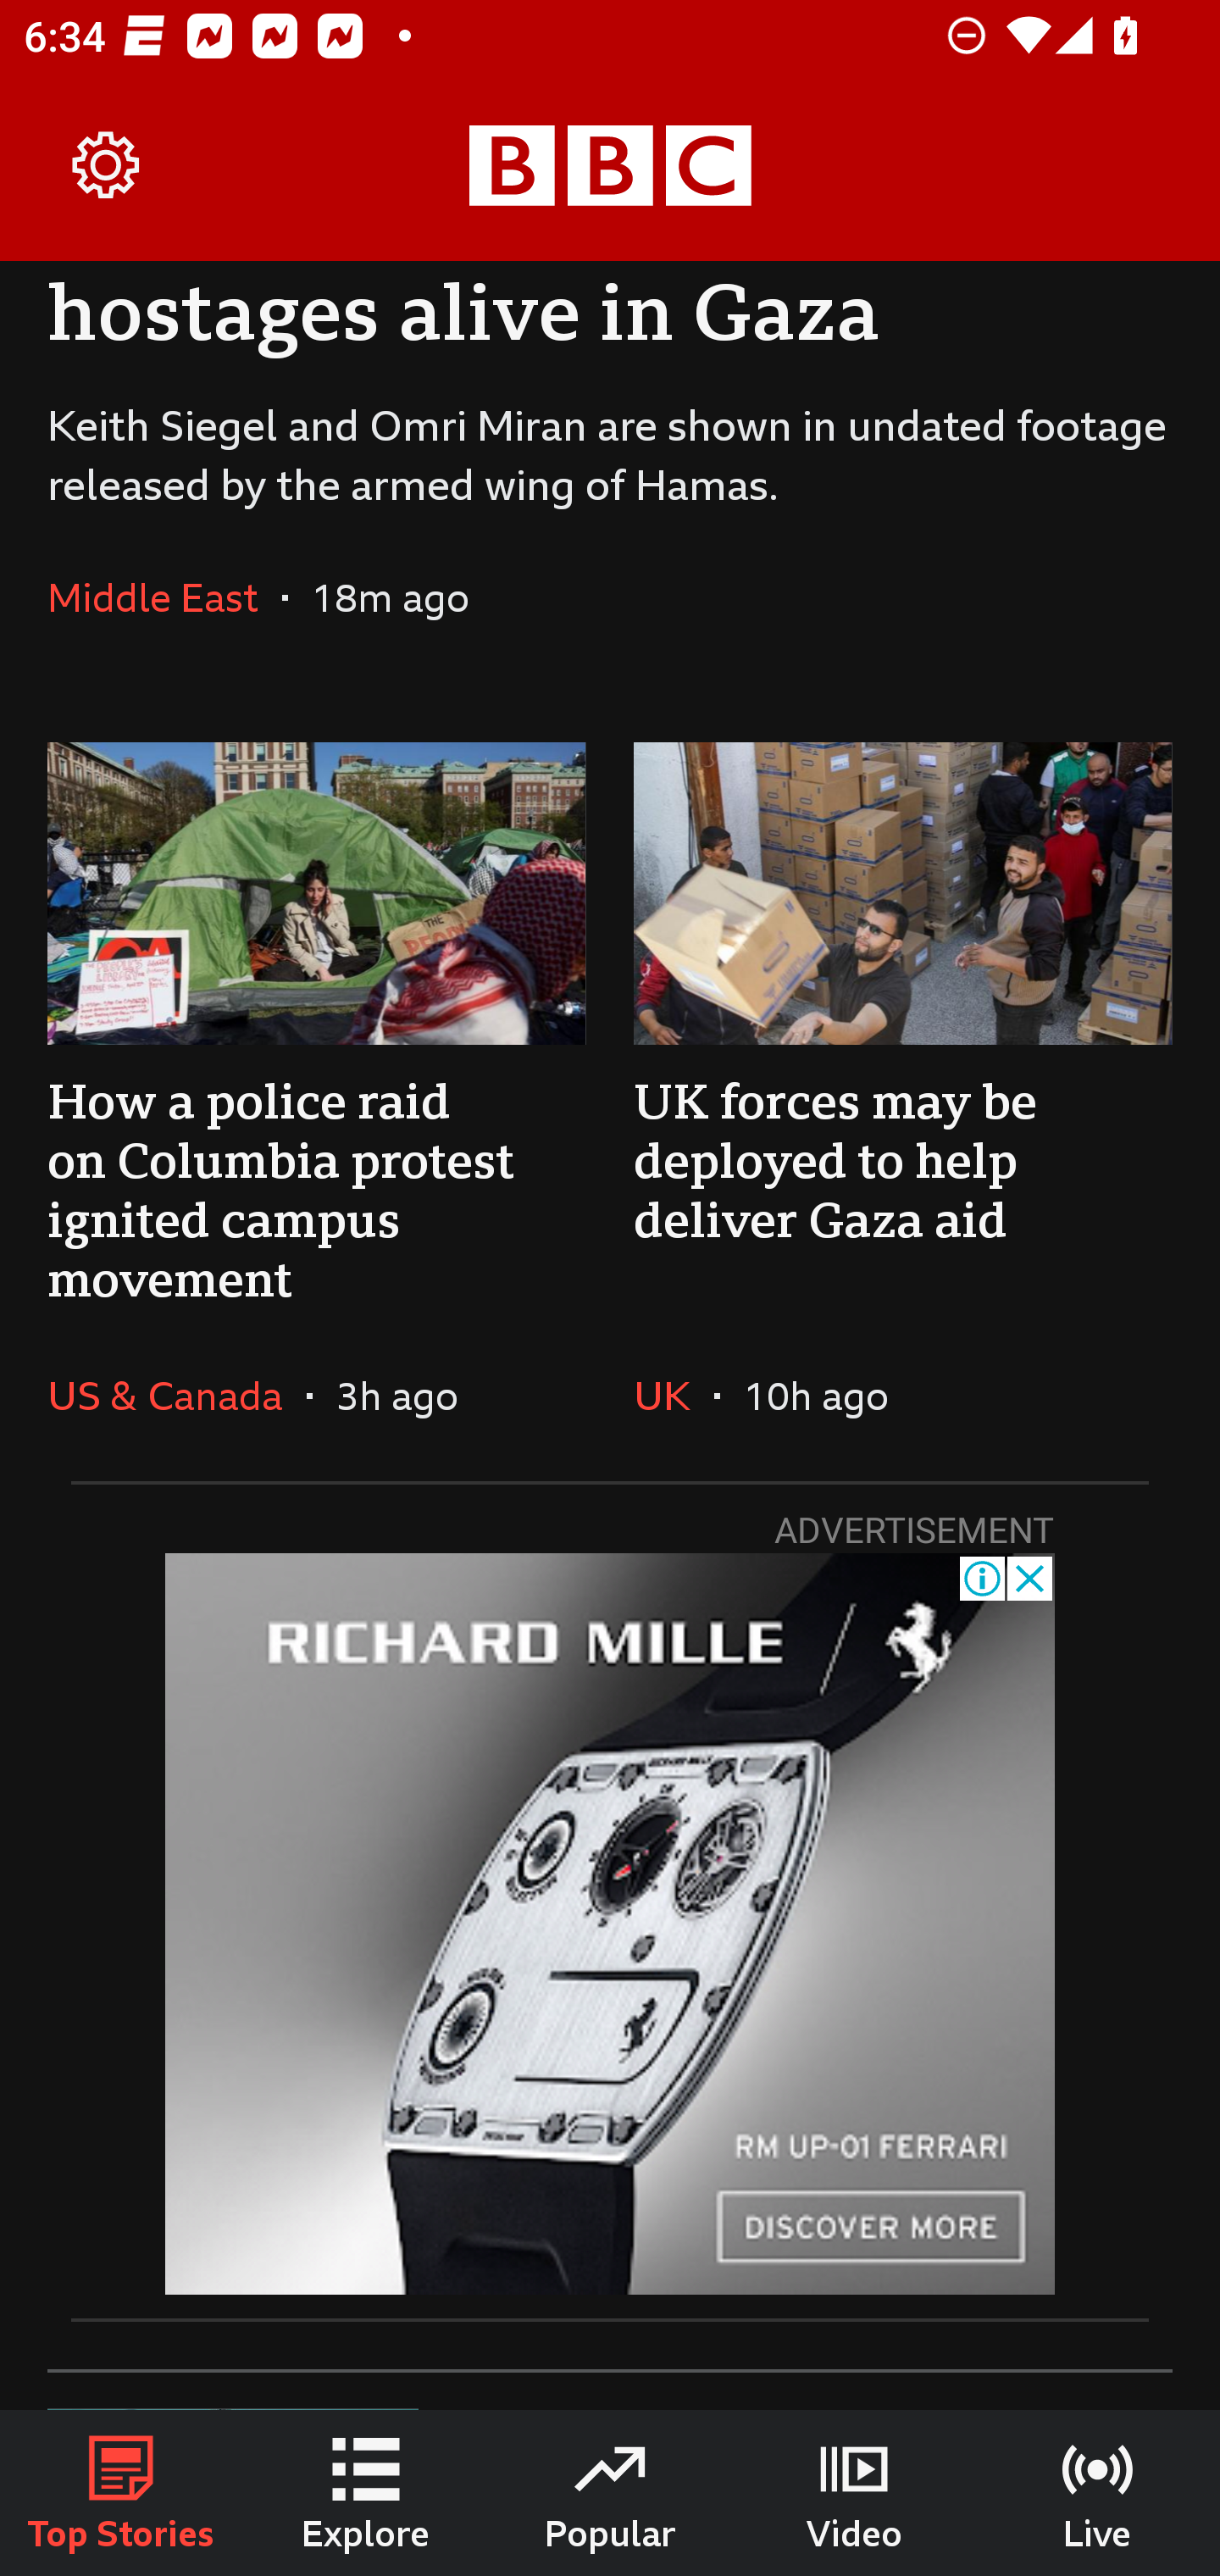 The width and height of the screenshot is (1220, 2576). What do you see at coordinates (107, 166) in the screenshot?
I see `Settings` at bounding box center [107, 166].